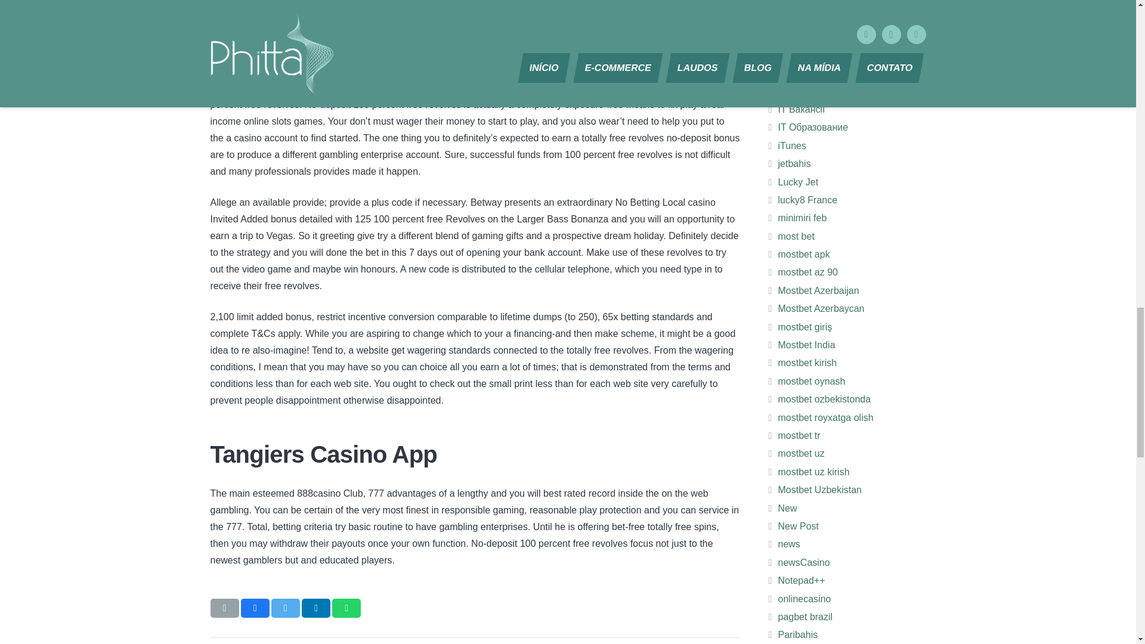 Image resolution: width=1145 pixels, height=644 pixels. Describe the element at coordinates (346, 608) in the screenshot. I see `Compartilhar isso` at that location.